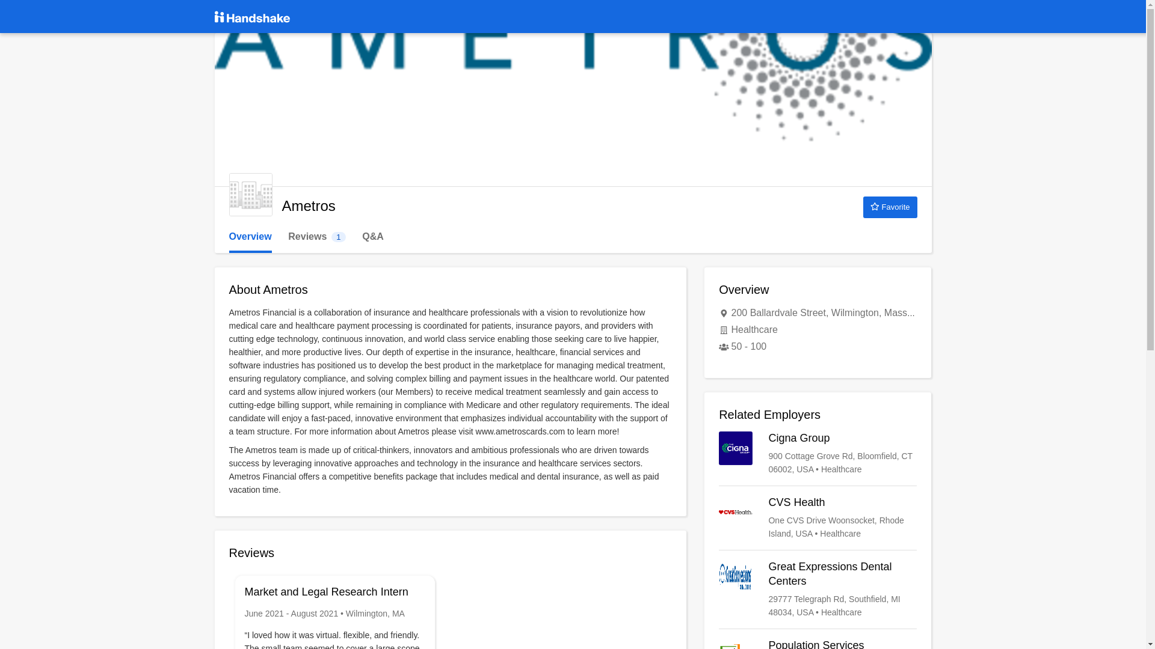 Image resolution: width=1155 pixels, height=649 pixels. What do you see at coordinates (250, 195) in the screenshot?
I see `Favorite` at bounding box center [250, 195].